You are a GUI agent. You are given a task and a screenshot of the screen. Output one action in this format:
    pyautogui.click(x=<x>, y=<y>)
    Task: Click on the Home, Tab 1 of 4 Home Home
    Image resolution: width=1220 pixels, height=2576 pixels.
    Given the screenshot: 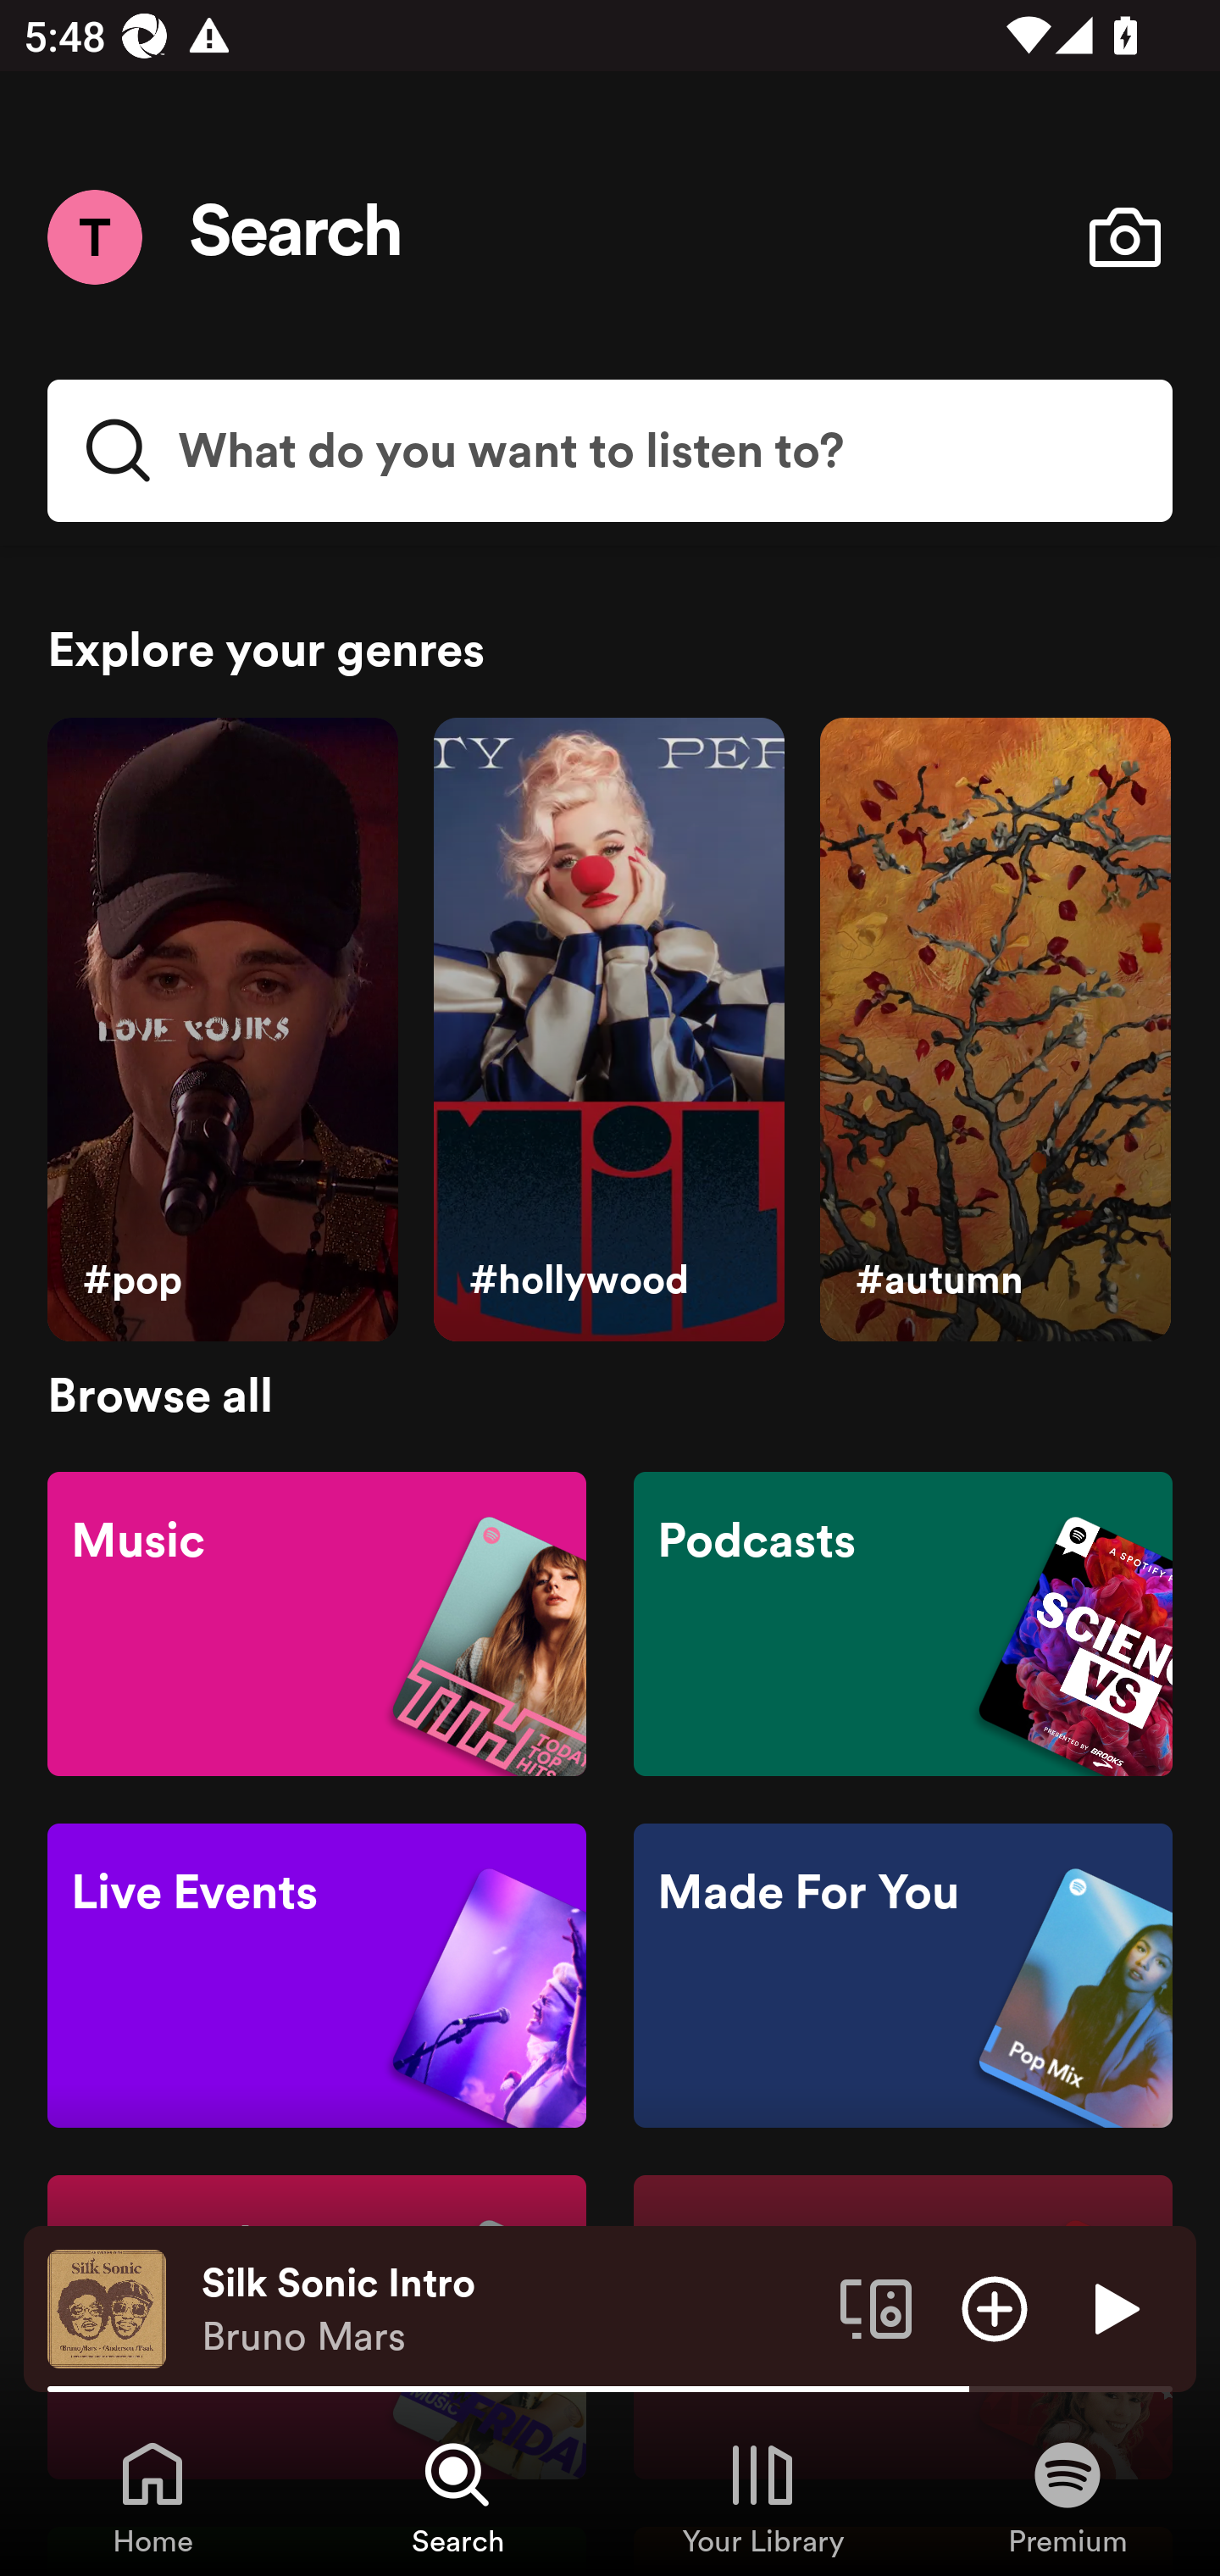 What is the action you would take?
    pyautogui.click(x=152, y=2496)
    